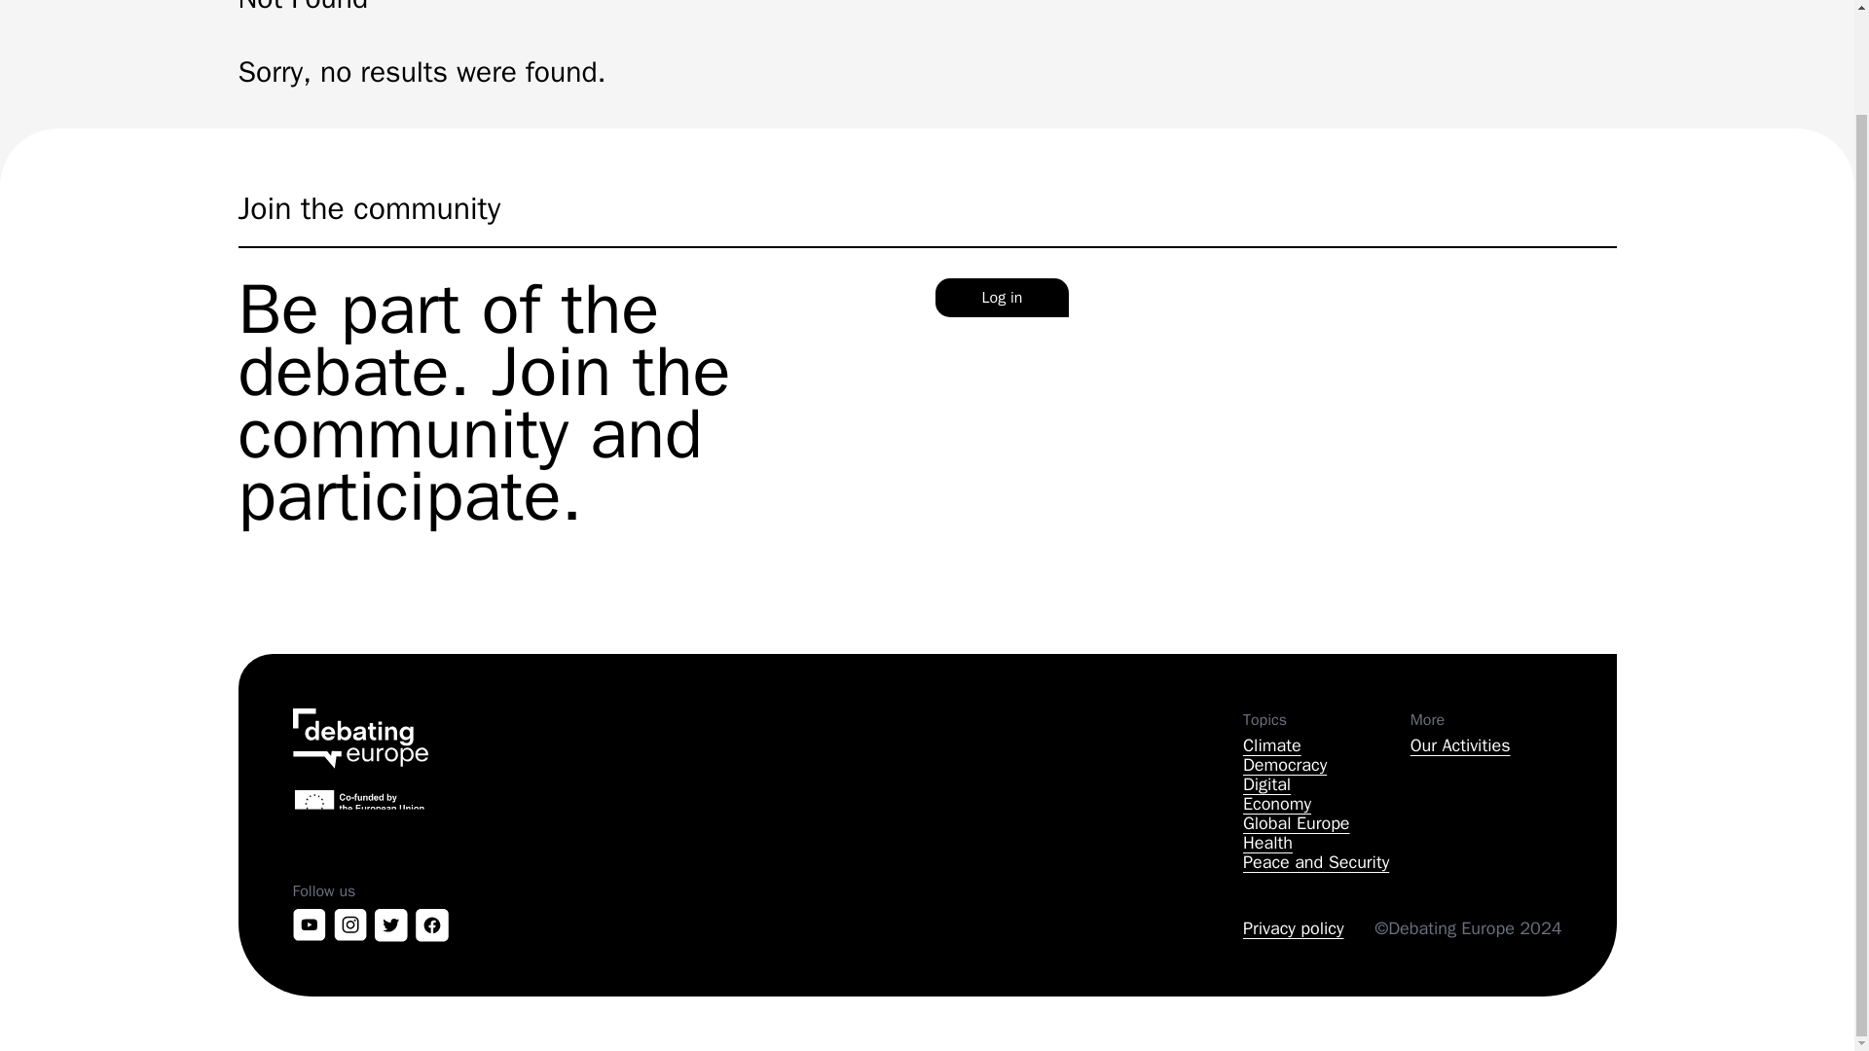 This screenshot has height=1051, width=1869. I want to click on Privacy policy, so click(1293, 928).